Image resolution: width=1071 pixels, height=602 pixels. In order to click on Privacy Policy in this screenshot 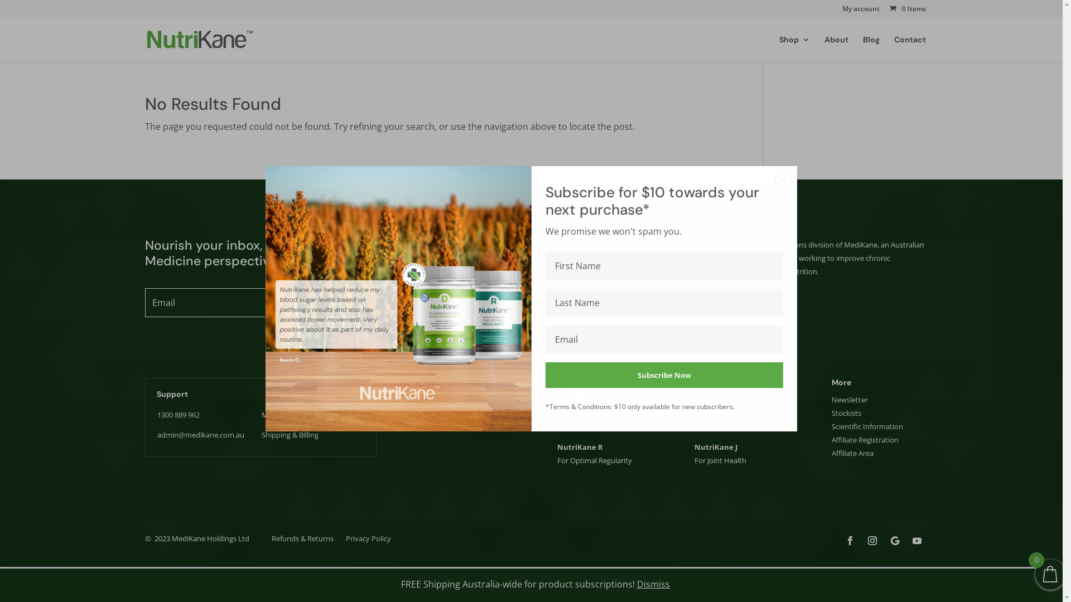, I will do `click(368, 541)`.